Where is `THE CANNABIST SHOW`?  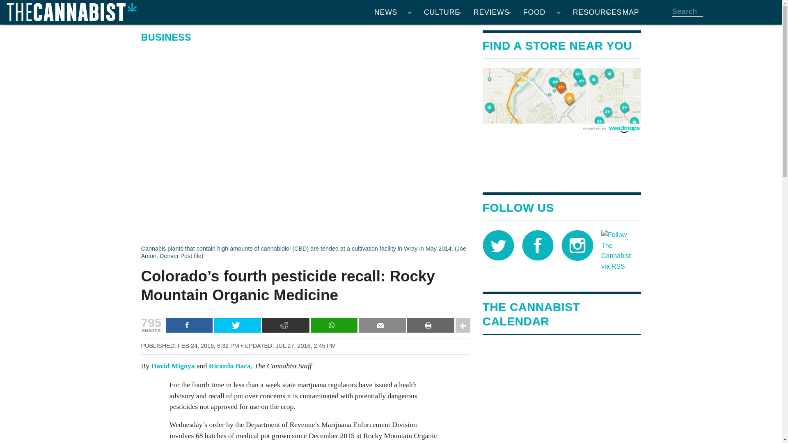
THE CANNABIST SHOW is located at coordinates (442, 180).